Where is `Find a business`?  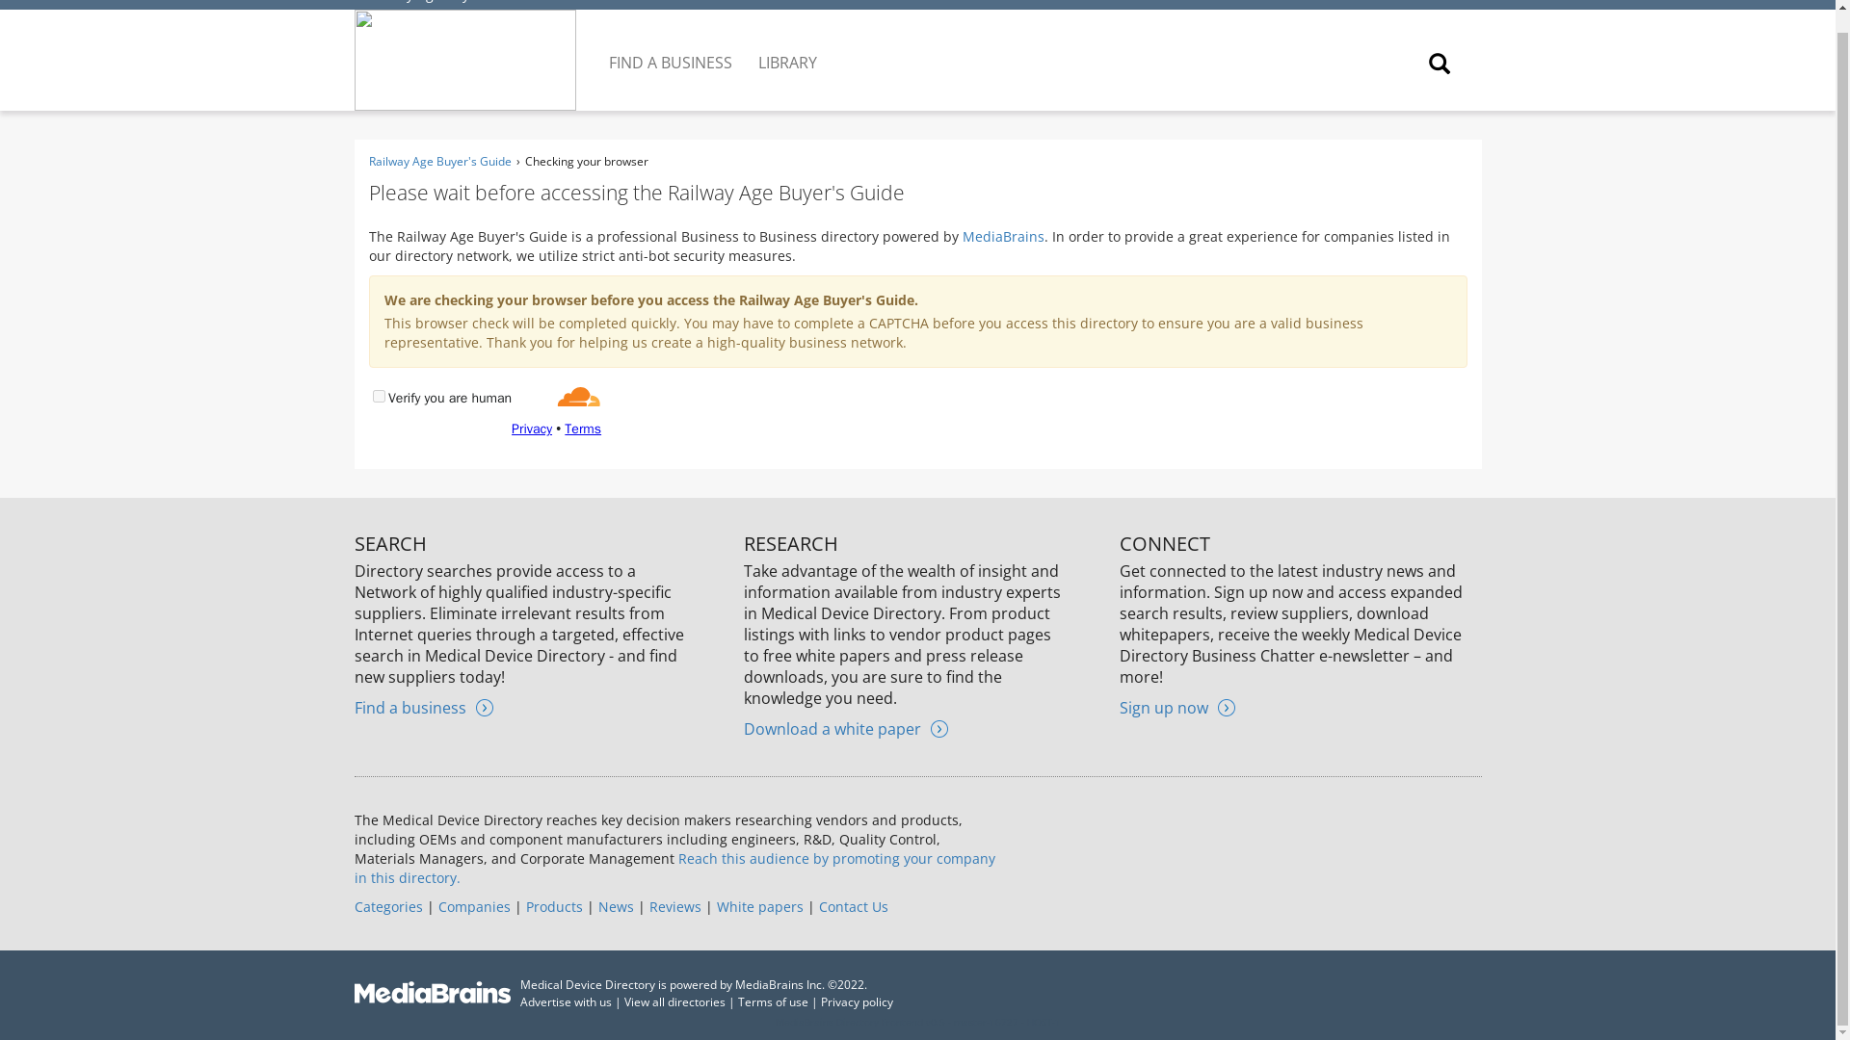
Find a business is located at coordinates (424, 707).